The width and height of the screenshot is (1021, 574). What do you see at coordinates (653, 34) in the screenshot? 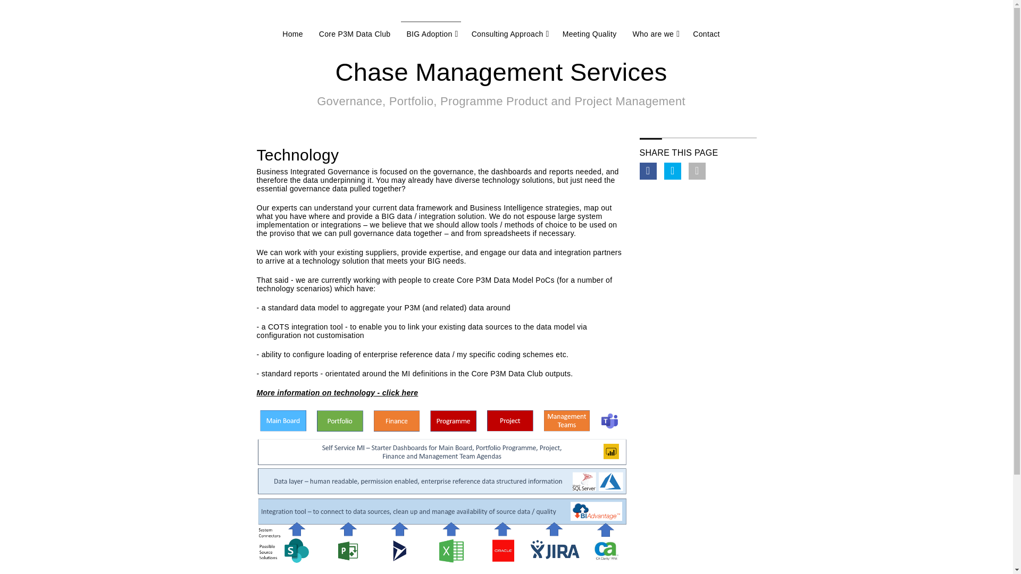
I see `Who are we` at bounding box center [653, 34].